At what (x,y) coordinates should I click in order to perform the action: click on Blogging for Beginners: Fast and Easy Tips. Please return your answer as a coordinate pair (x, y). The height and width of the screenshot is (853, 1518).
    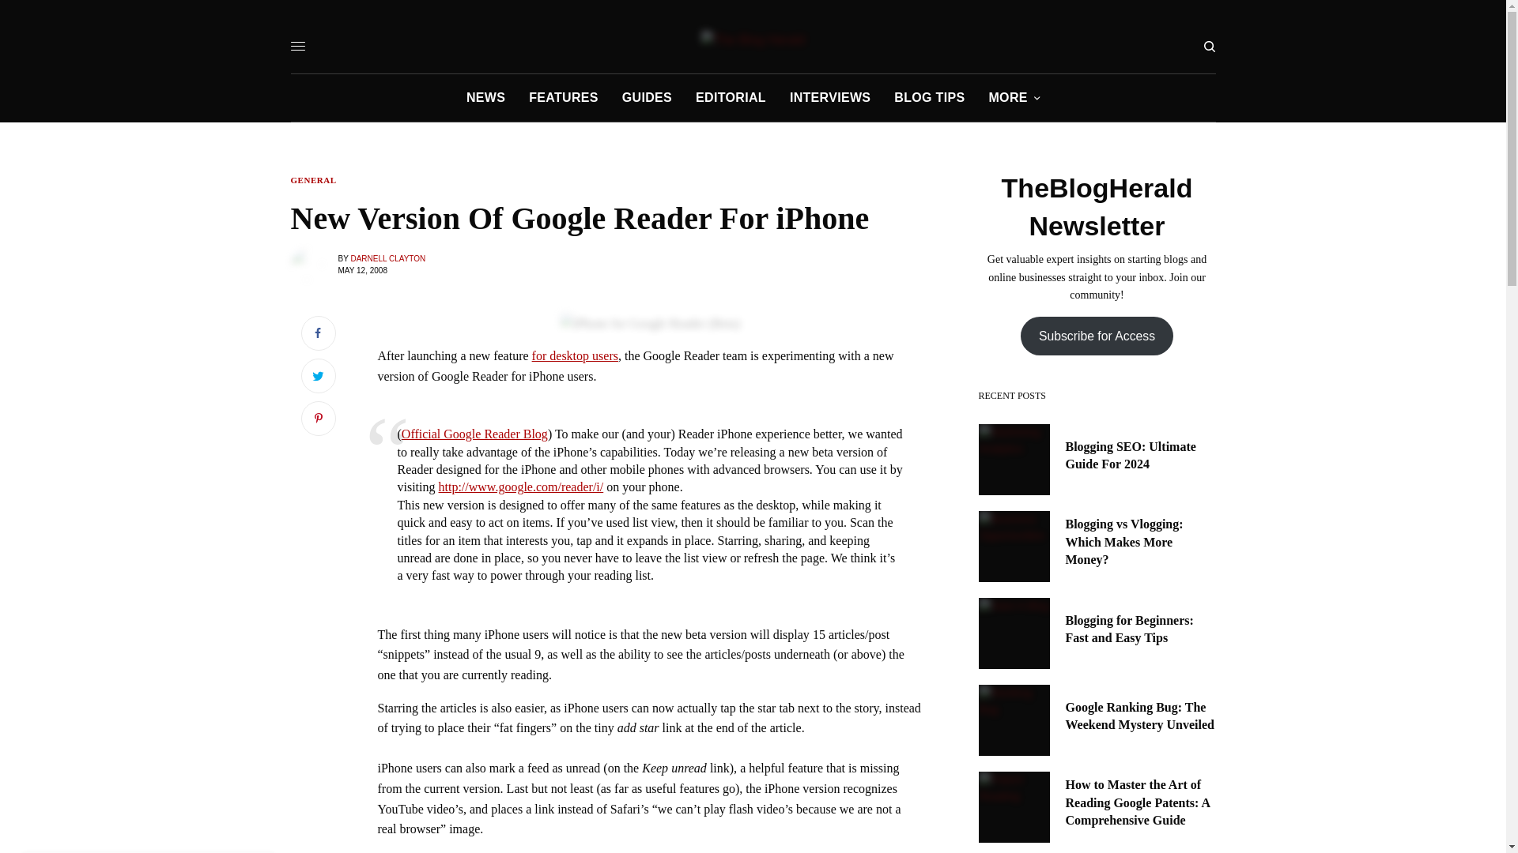
    Looking at the image, I should click on (1140, 629).